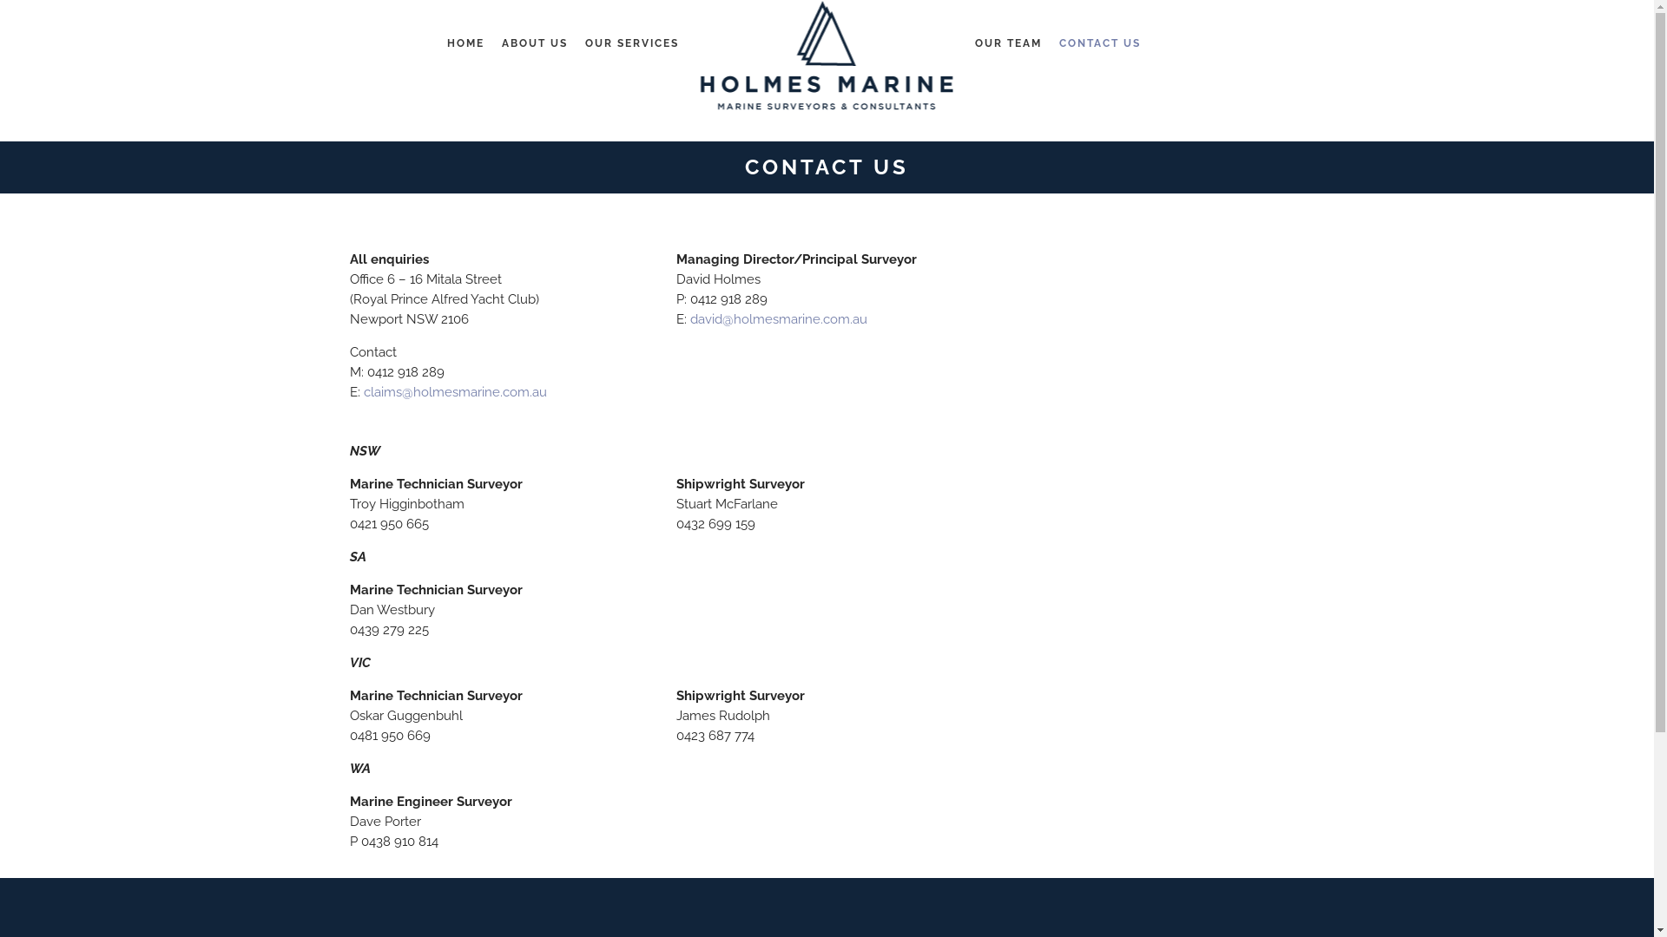 The height and width of the screenshot is (937, 1667). I want to click on ABOUT US, so click(535, 43).